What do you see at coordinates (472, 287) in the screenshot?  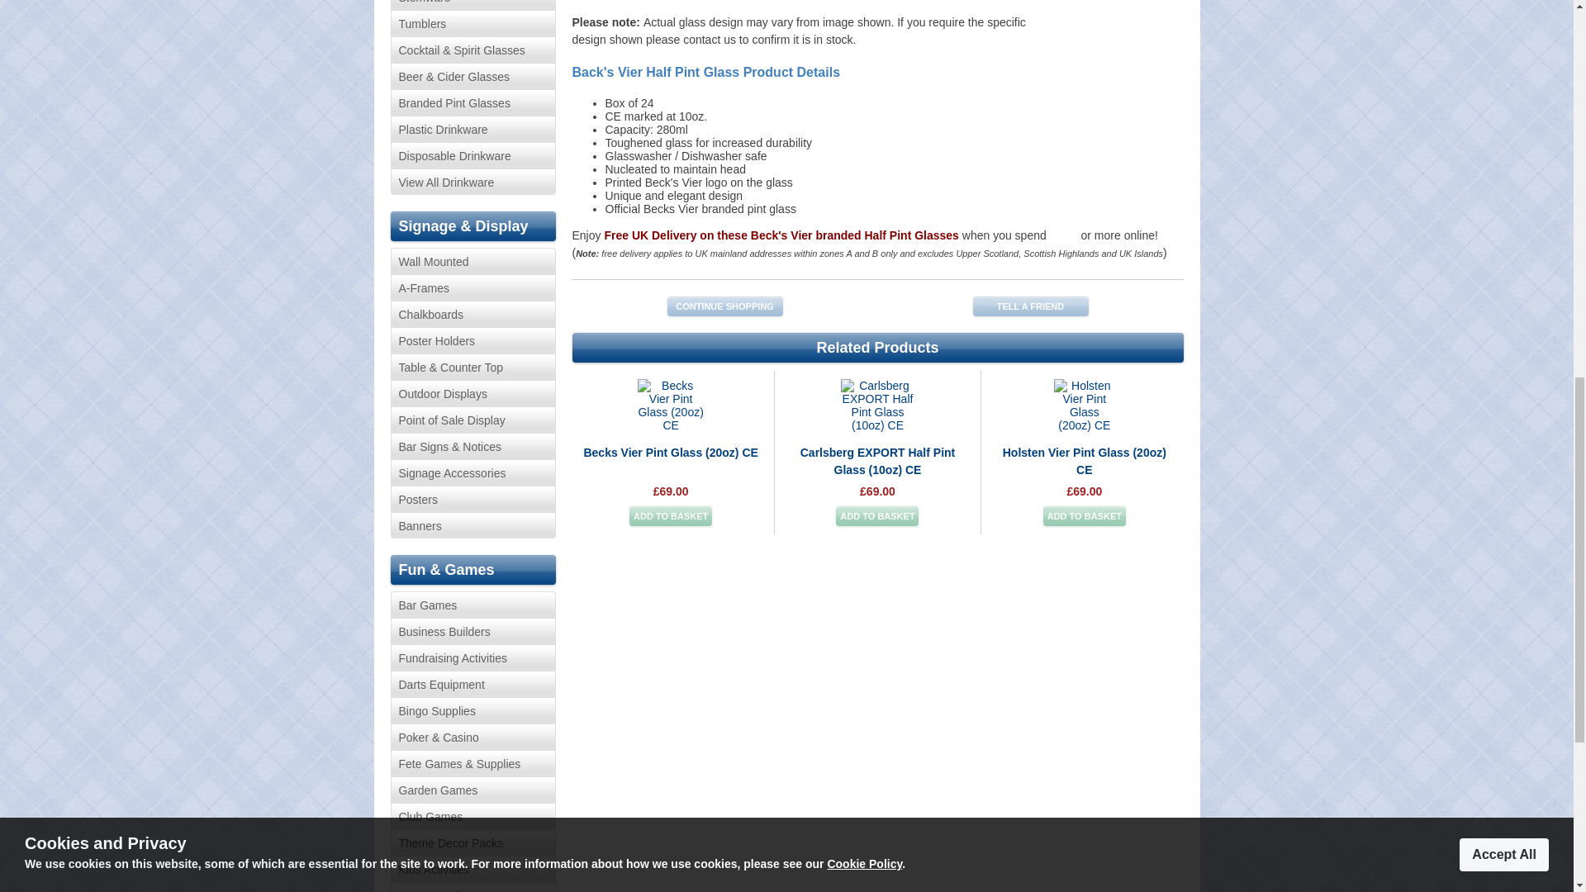 I see `A-Frames` at bounding box center [472, 287].